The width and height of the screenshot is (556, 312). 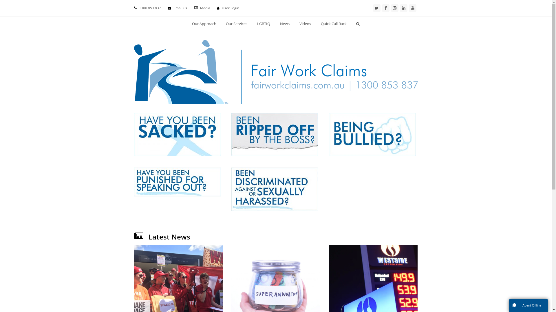 What do you see at coordinates (385, 8) in the screenshot?
I see `Facebook` at bounding box center [385, 8].